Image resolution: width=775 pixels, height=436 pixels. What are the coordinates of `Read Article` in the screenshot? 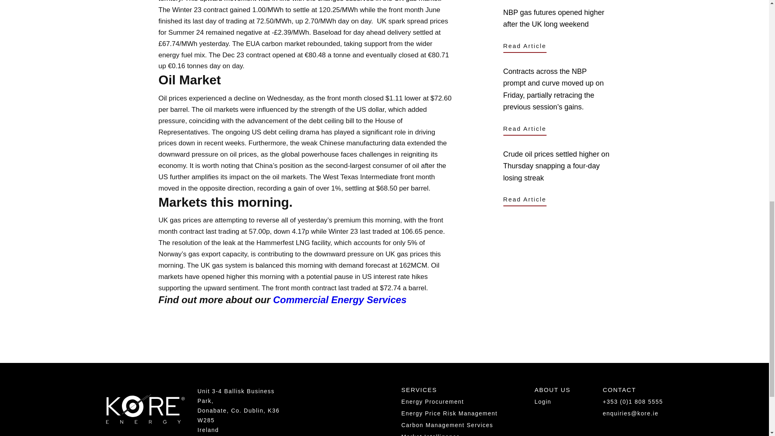 It's located at (525, 199).